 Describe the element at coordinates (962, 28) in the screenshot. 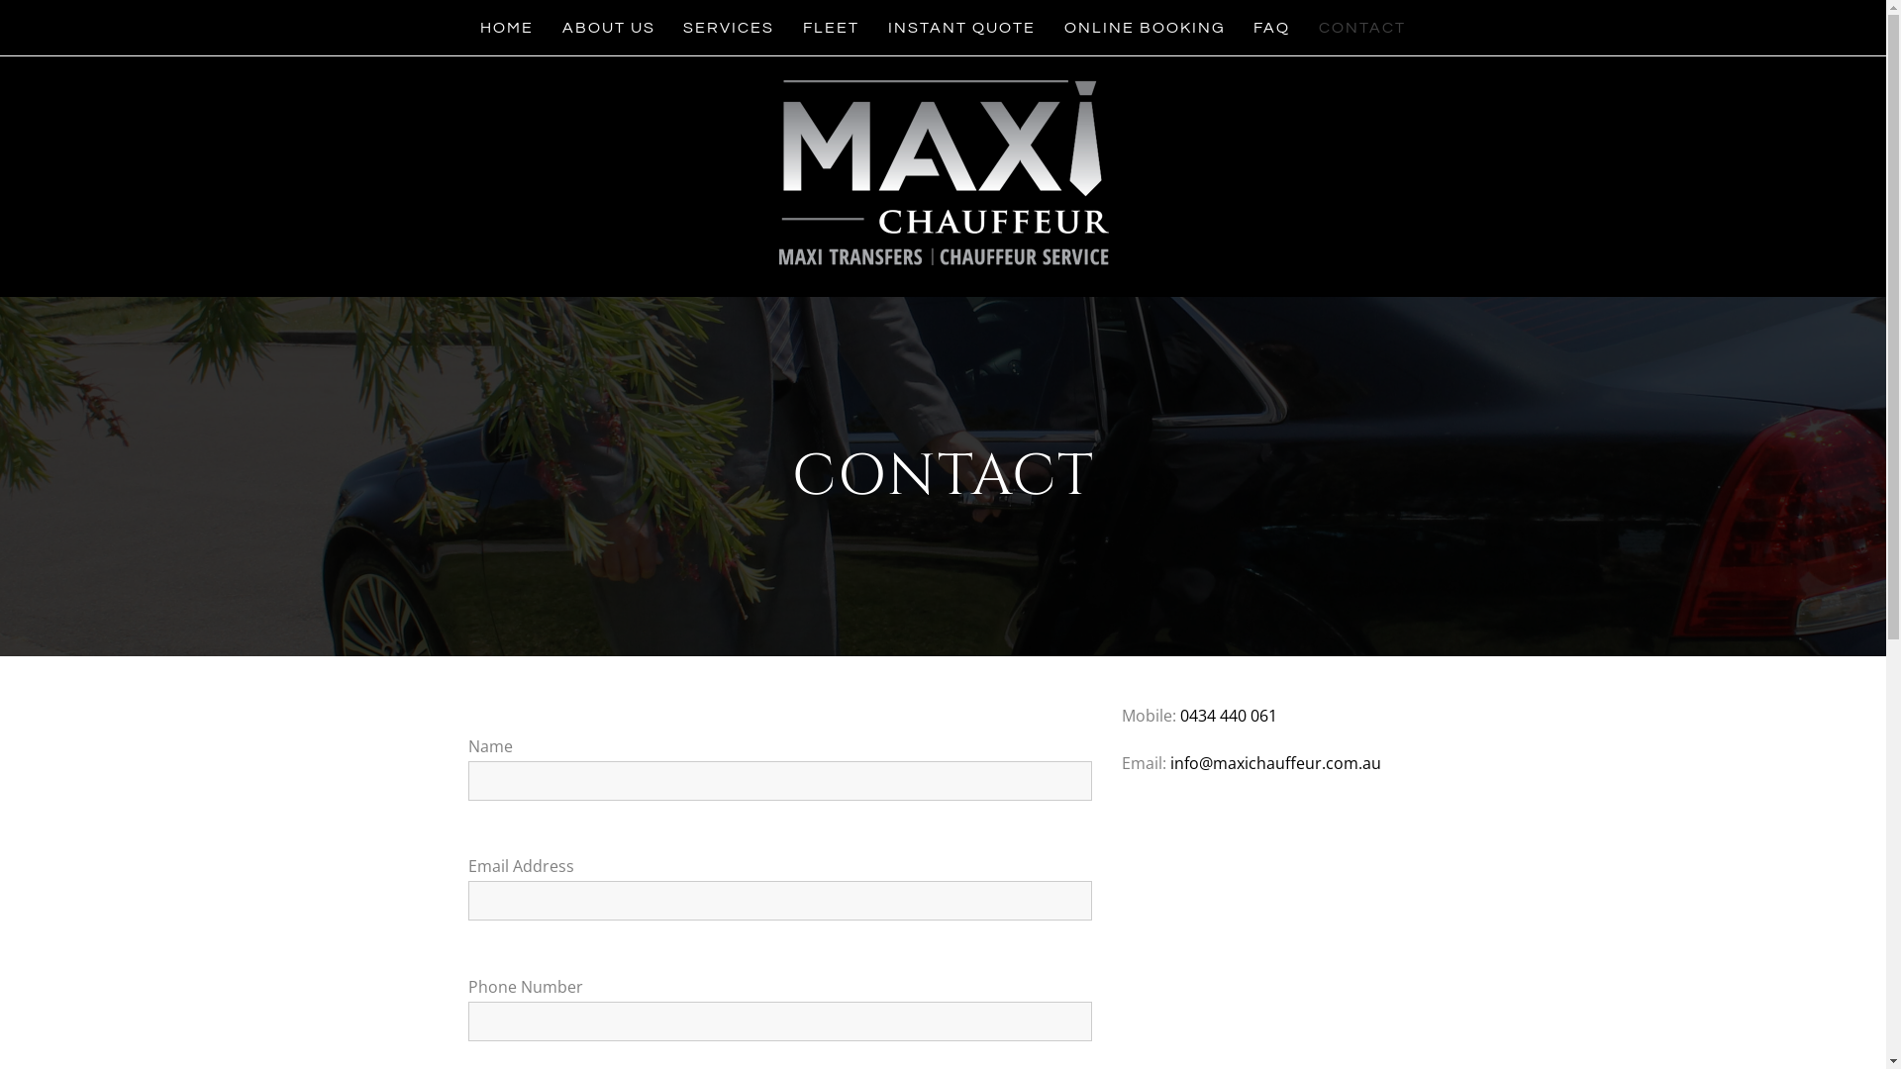

I see `INSTANT QUOTE` at that location.